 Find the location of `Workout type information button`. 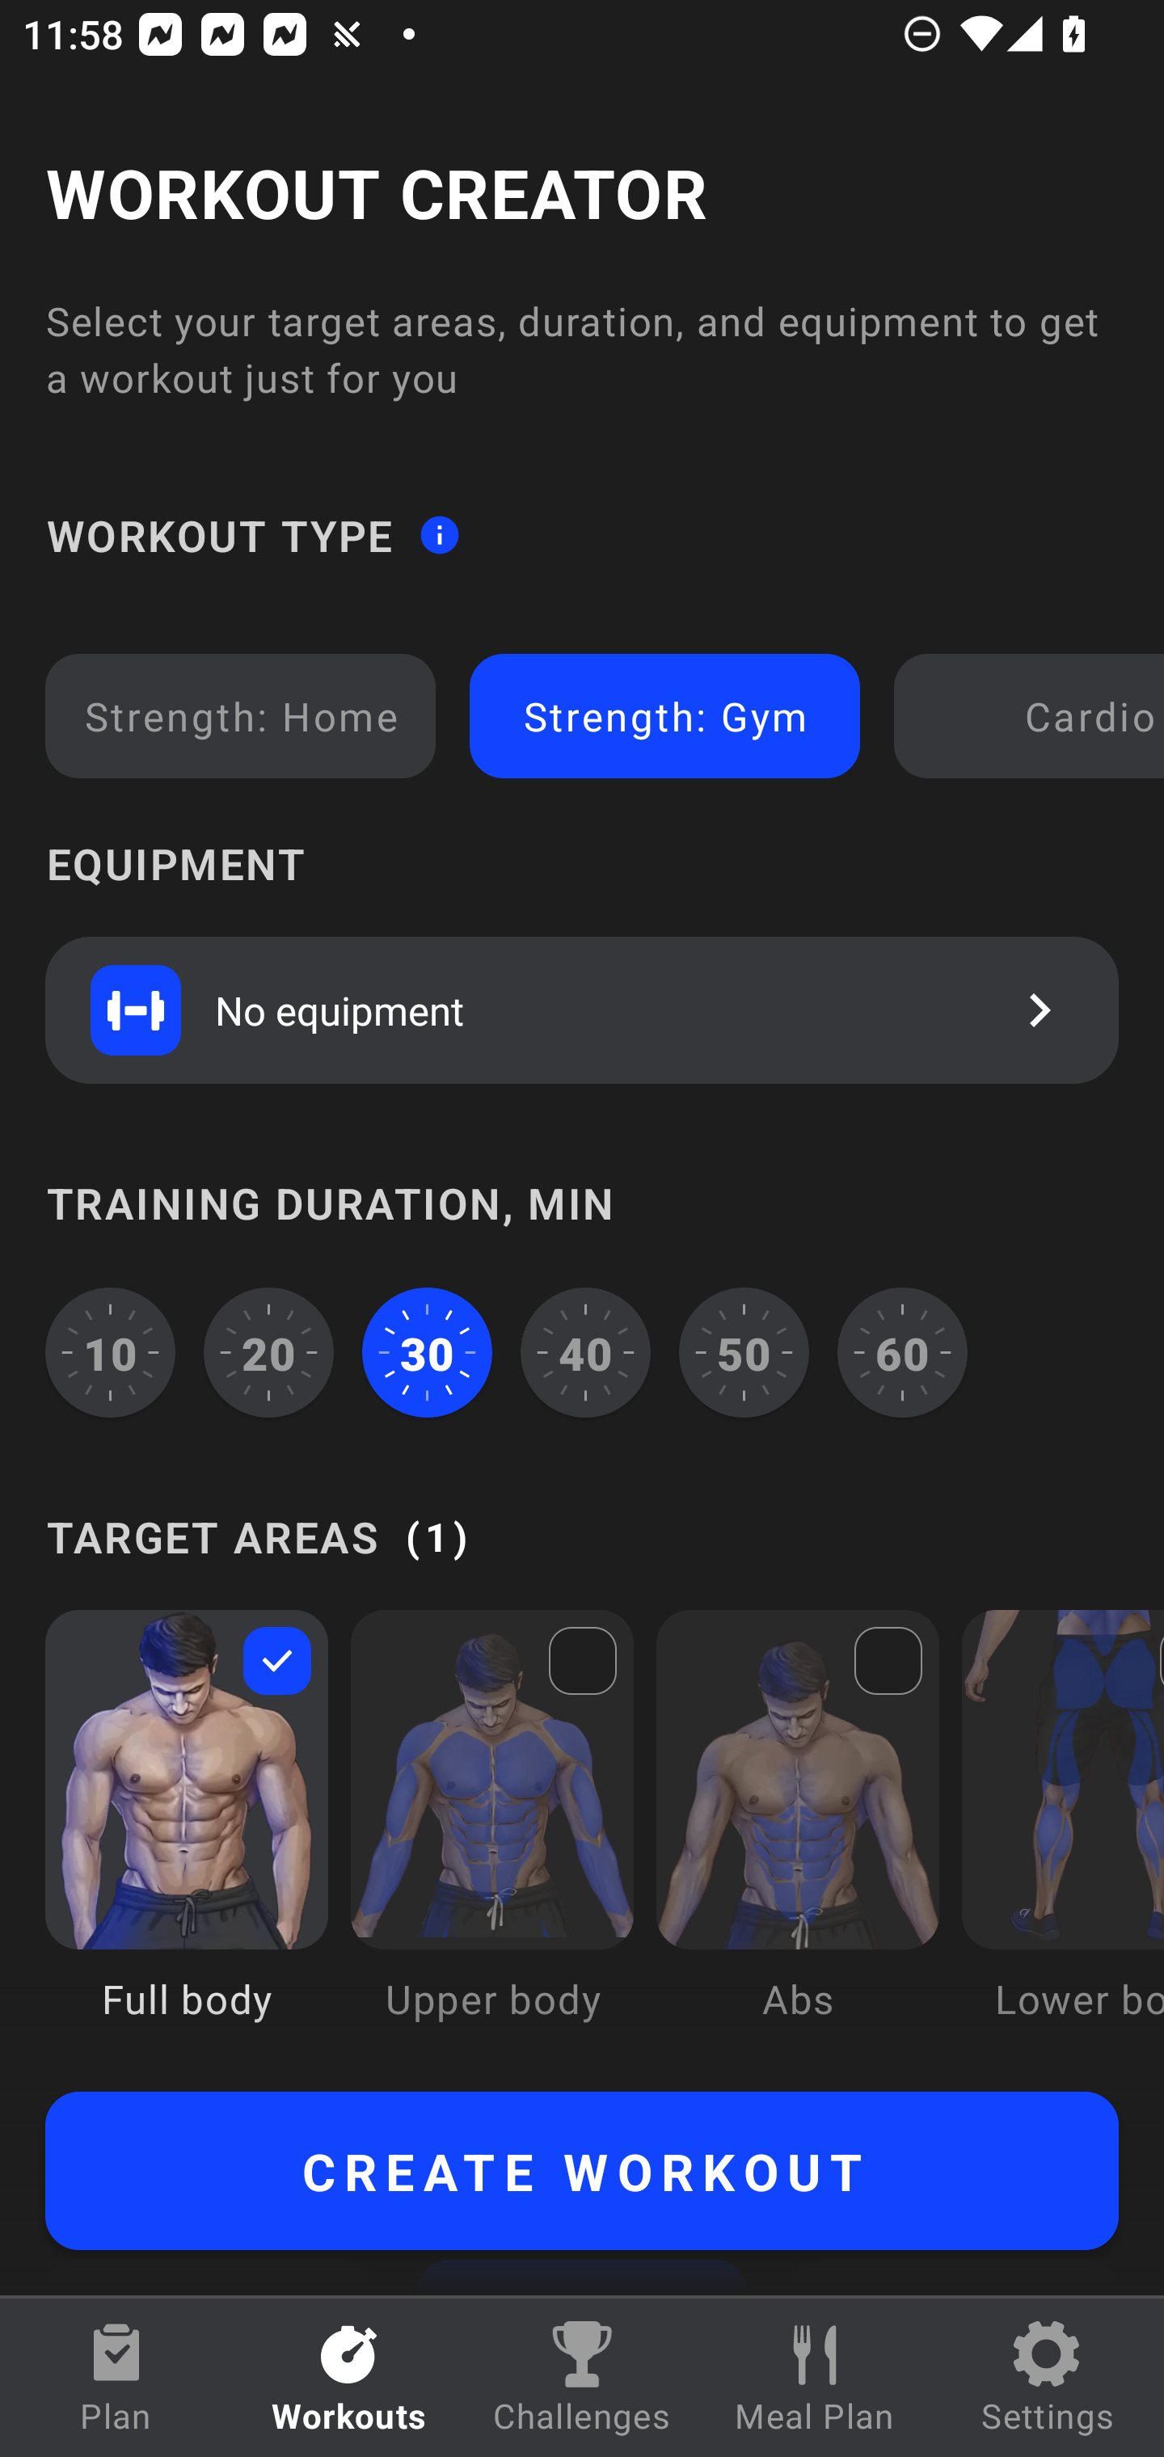

Workout type information button is located at coordinates (439, 533).